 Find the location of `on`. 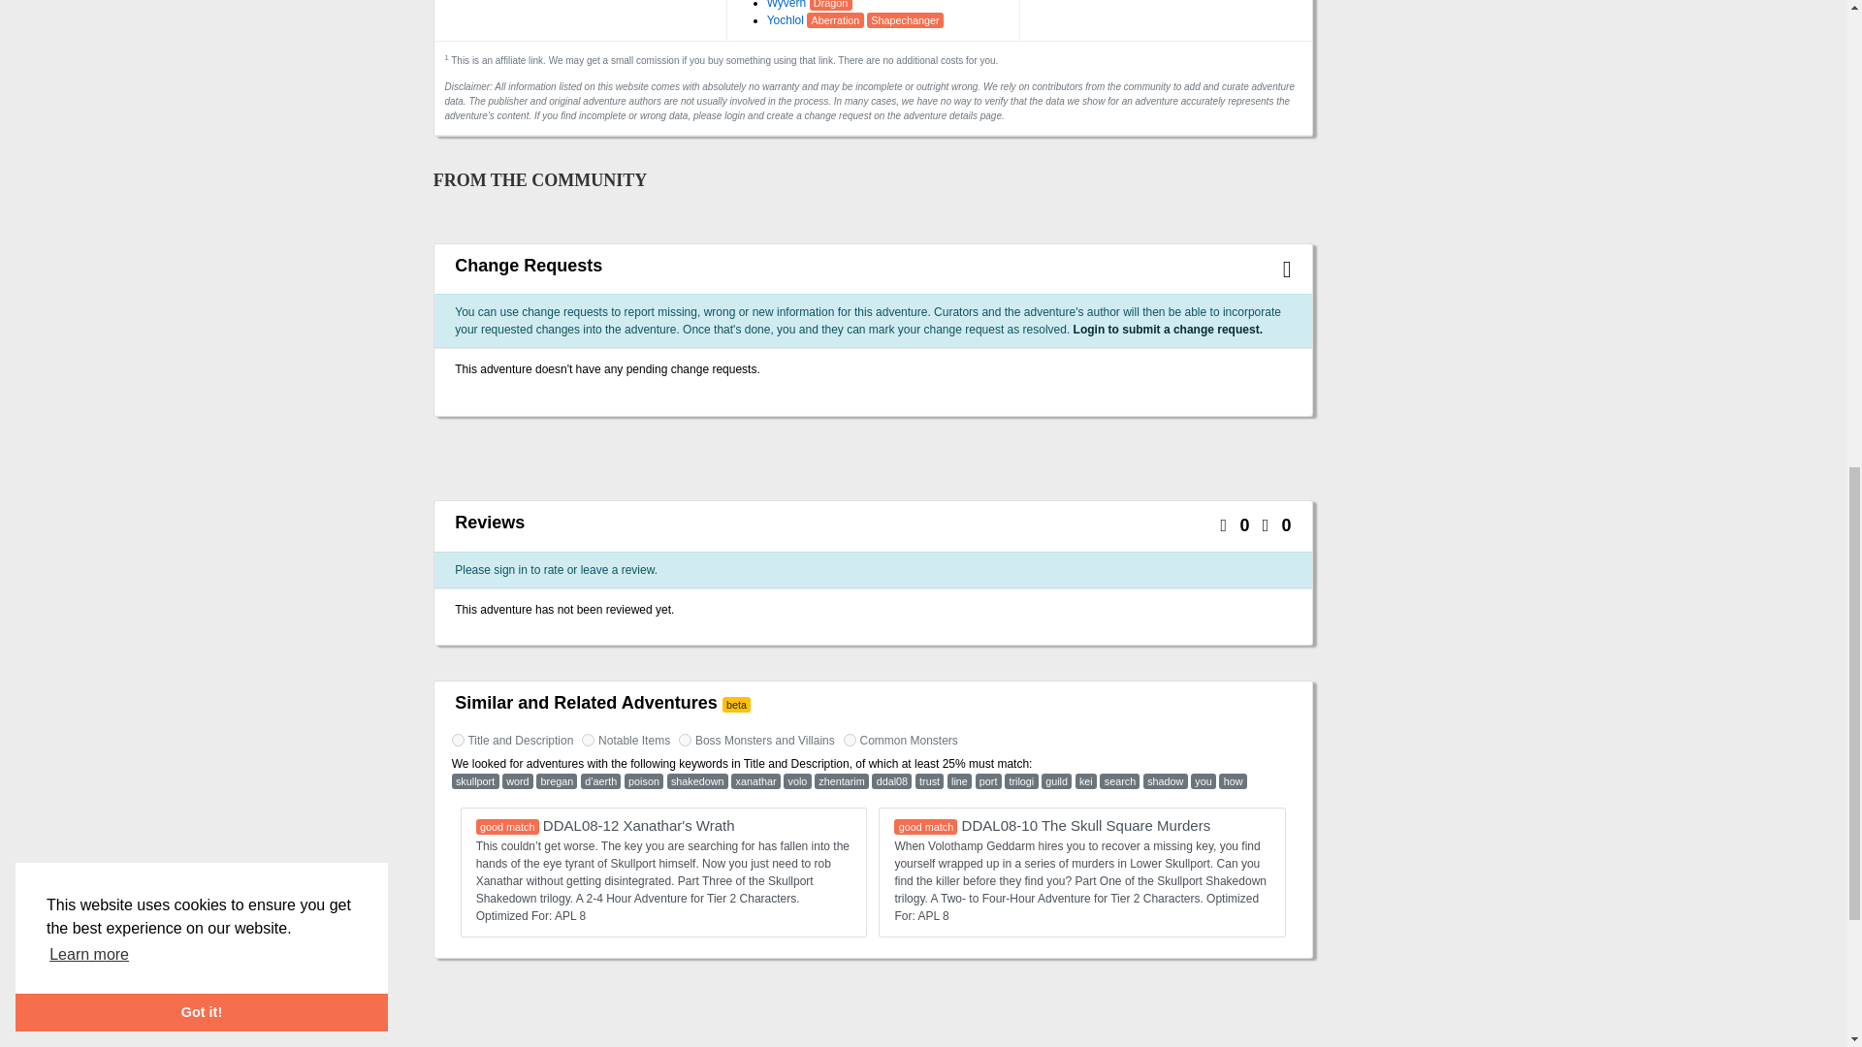

on is located at coordinates (588, 741).